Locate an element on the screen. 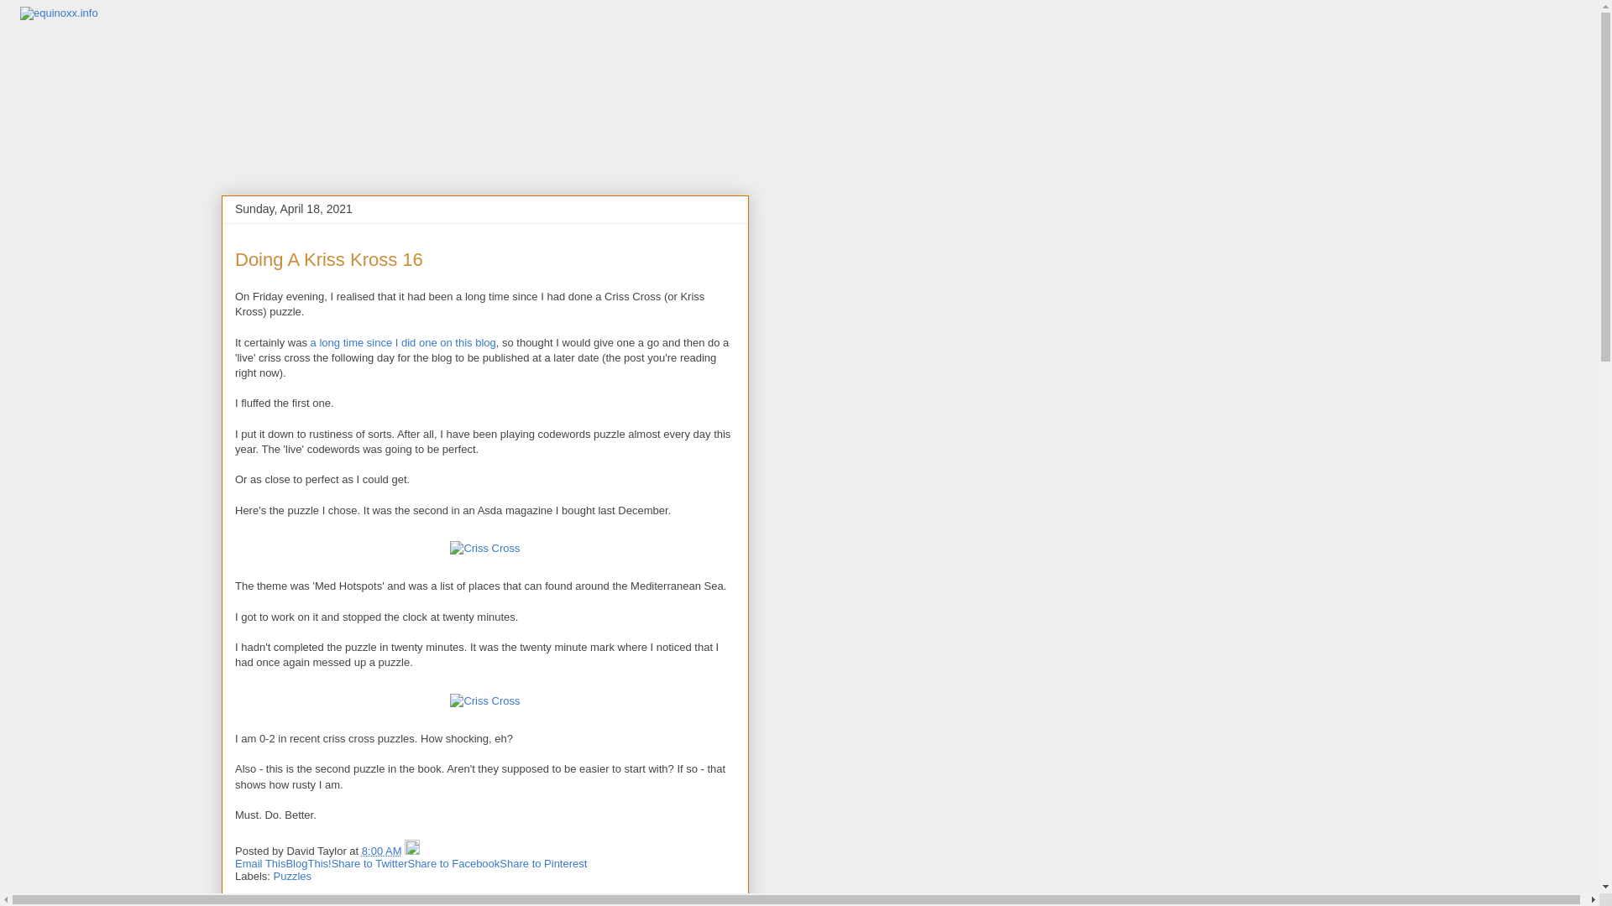  Share to Facebook is located at coordinates (453, 862).